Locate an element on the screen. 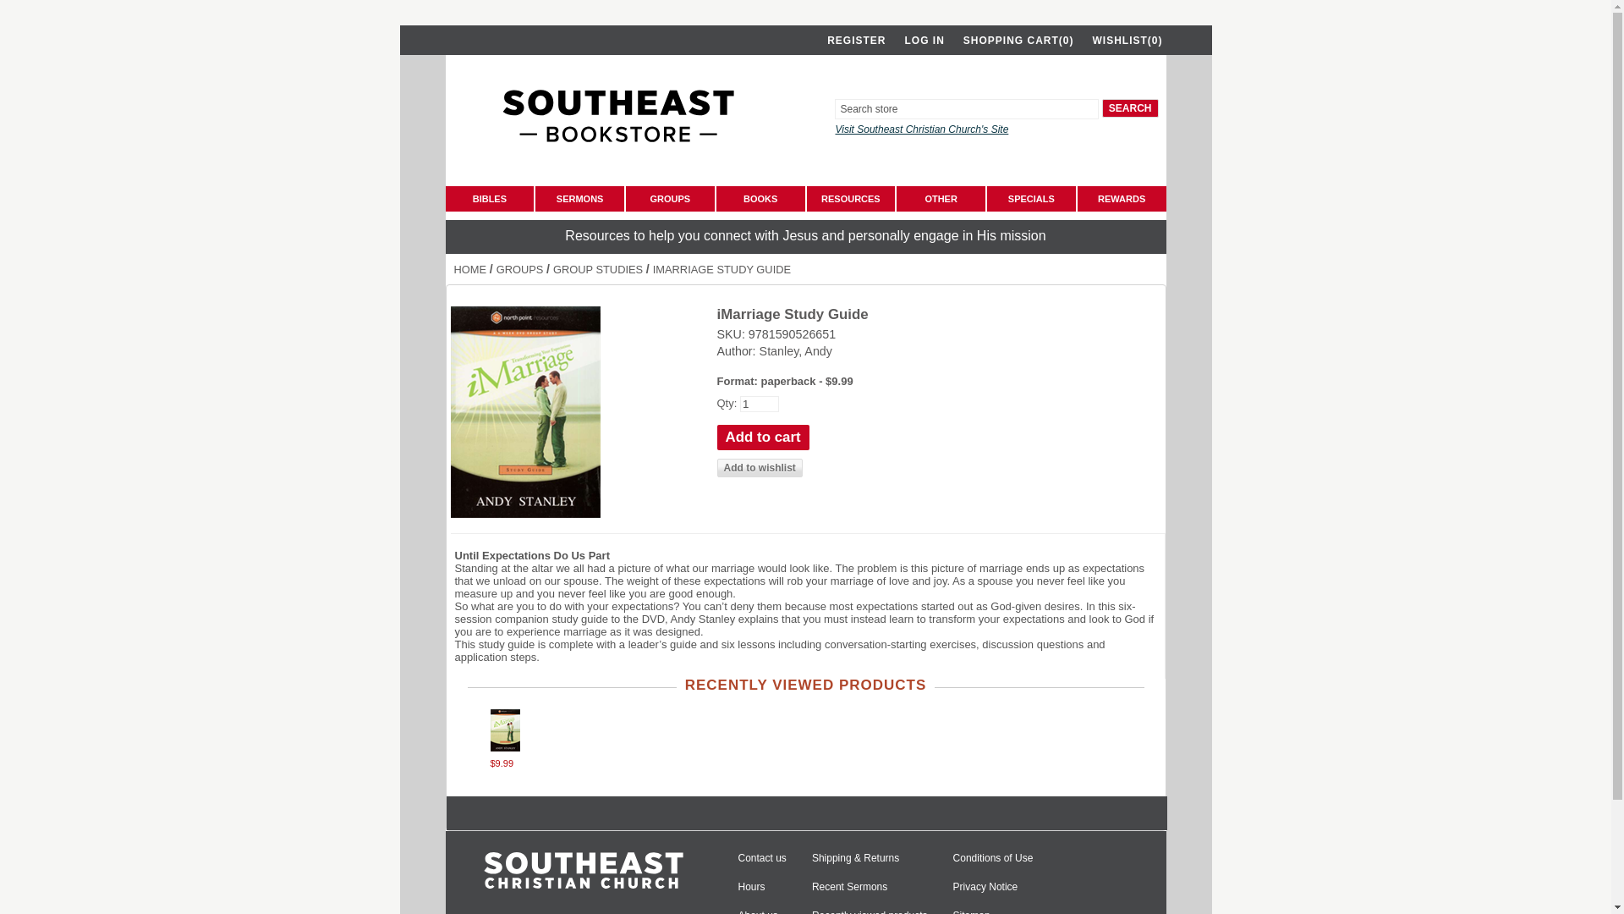 The width and height of the screenshot is (1624, 914). 1 is located at coordinates (760, 404).